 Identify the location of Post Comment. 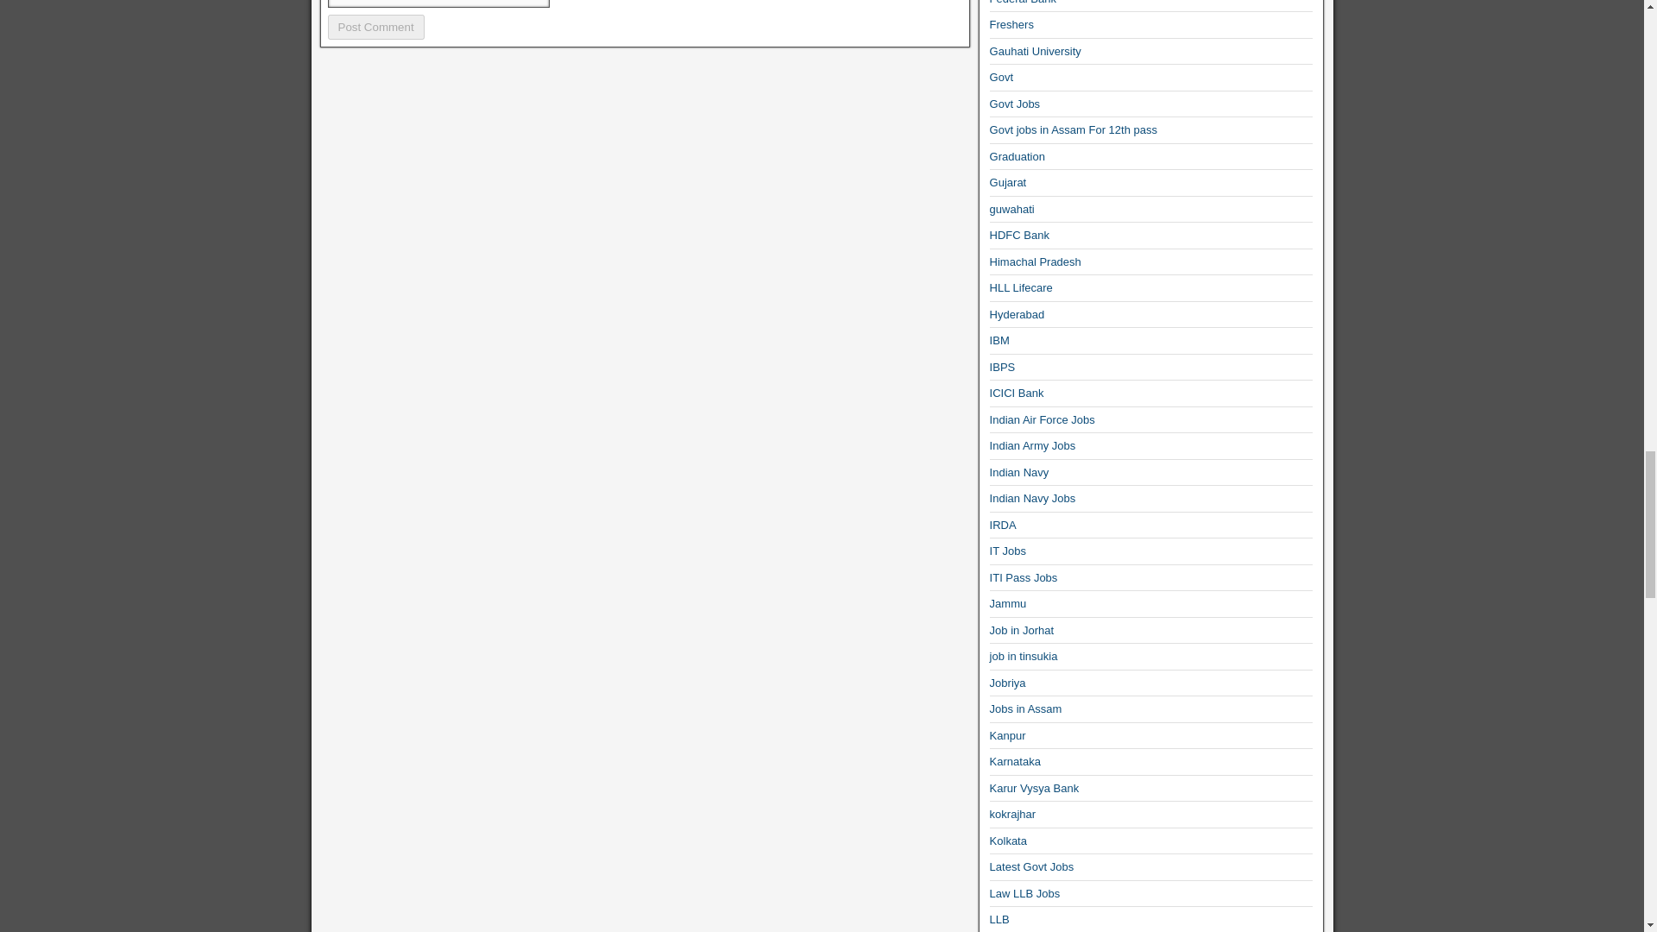
(376, 28).